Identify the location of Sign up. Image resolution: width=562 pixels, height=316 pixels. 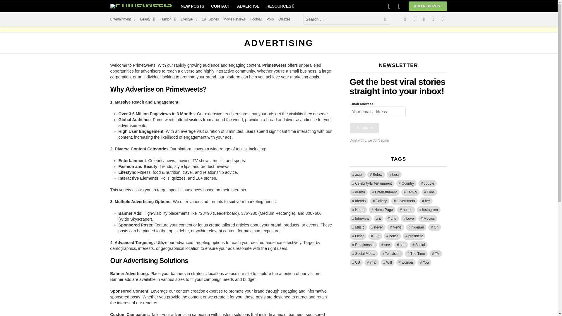
(364, 128).